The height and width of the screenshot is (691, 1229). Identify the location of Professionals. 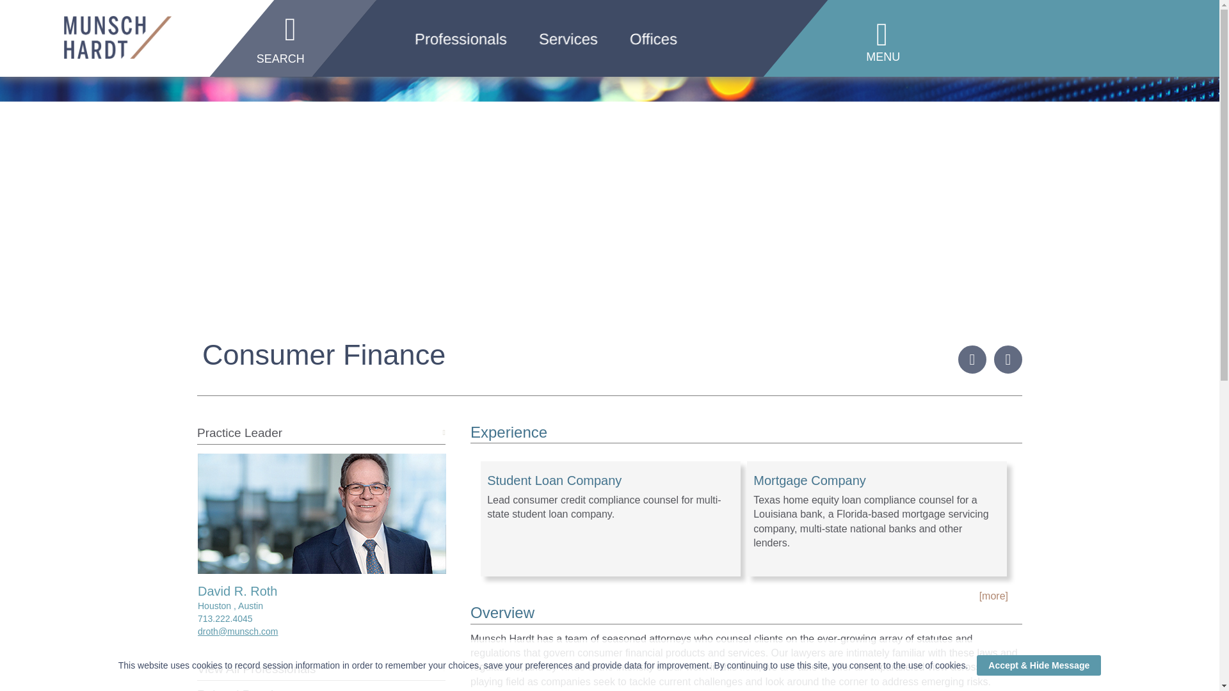
(426, 54).